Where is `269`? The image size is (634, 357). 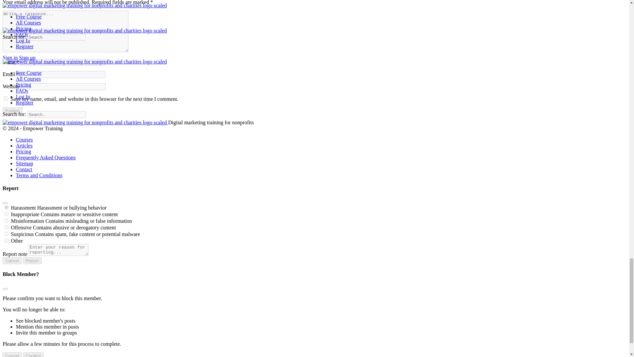
269 is located at coordinates (7, 220).